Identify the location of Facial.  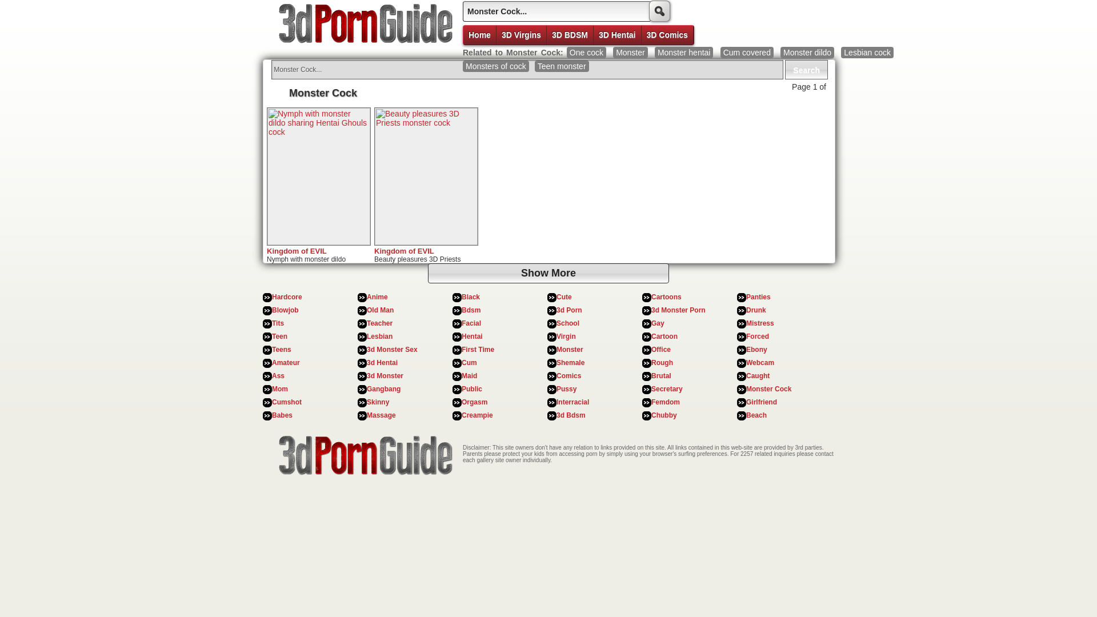
(471, 323).